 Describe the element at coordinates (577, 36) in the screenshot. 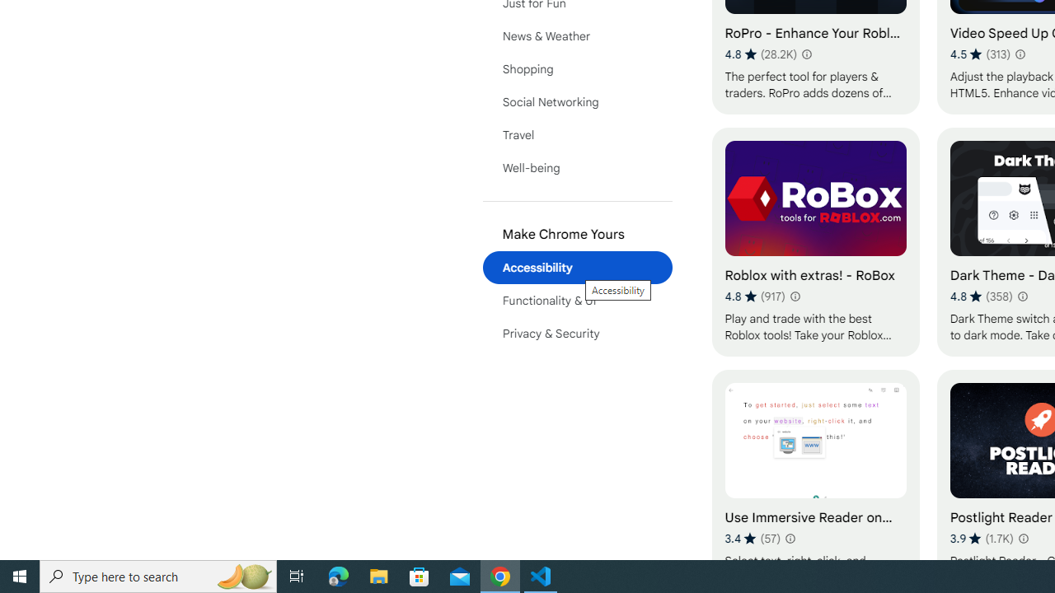

I see `News & Weather` at that location.